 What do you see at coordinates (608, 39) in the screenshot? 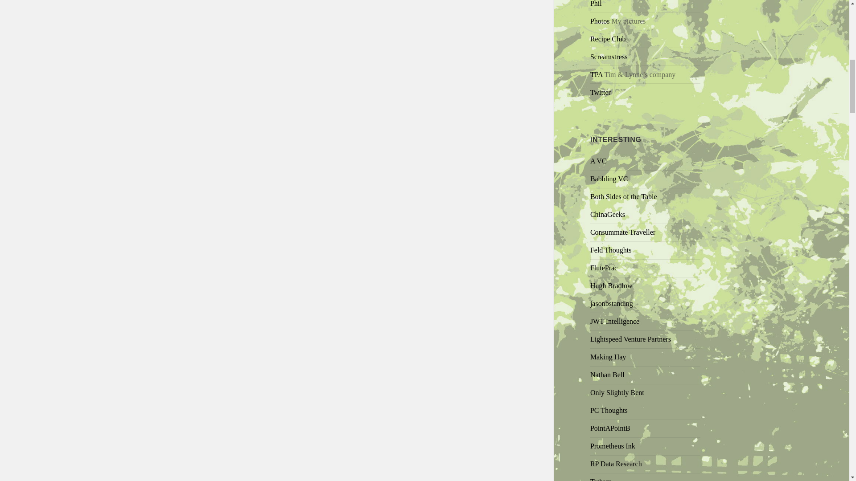
I see `Recipe Club` at bounding box center [608, 39].